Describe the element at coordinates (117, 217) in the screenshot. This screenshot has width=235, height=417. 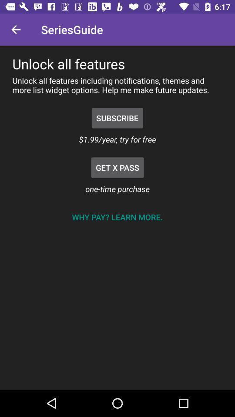
I see `open the icon below one-time purchase item` at that location.